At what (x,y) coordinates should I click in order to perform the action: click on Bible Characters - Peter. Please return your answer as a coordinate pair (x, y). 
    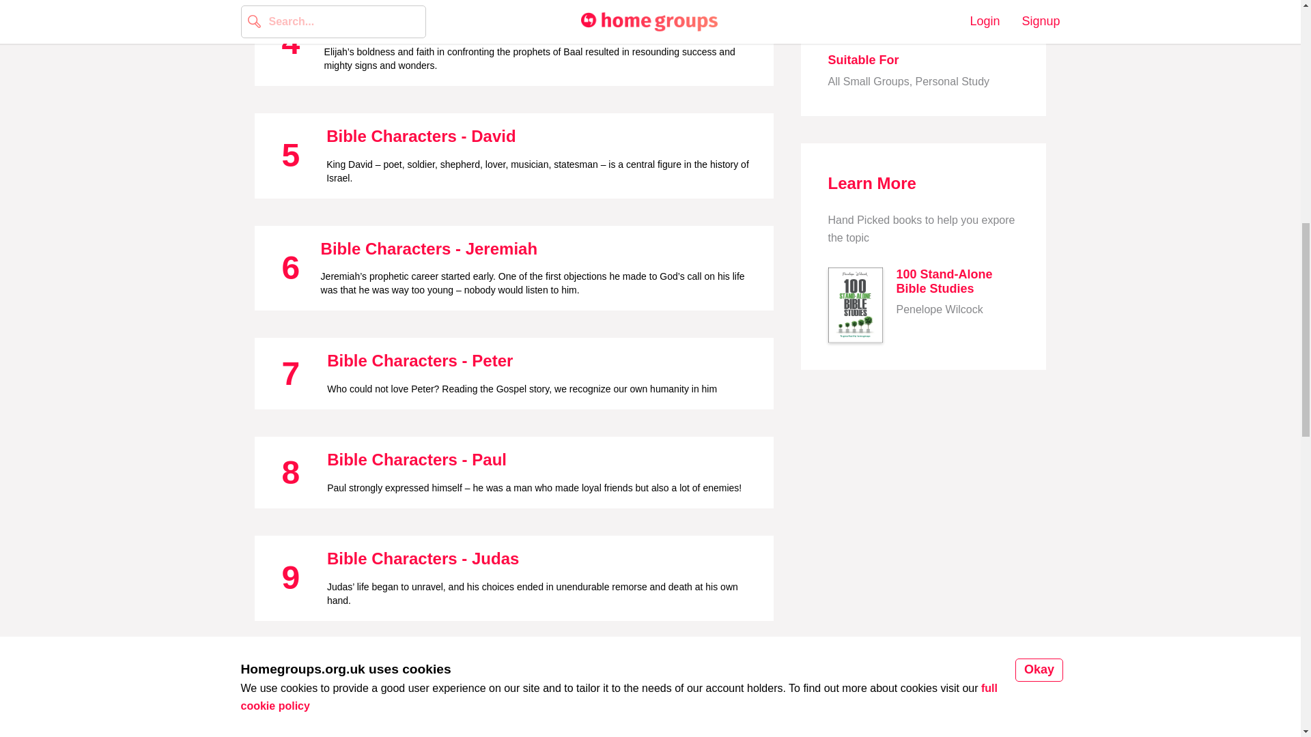
    Looking at the image, I should click on (419, 360).